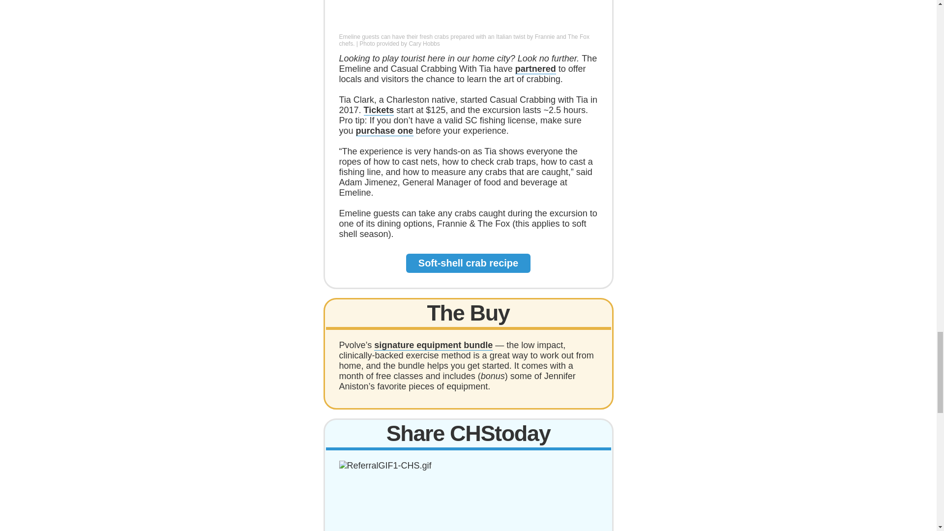 Image resolution: width=944 pixels, height=531 pixels. I want to click on purchase one, so click(384, 131).